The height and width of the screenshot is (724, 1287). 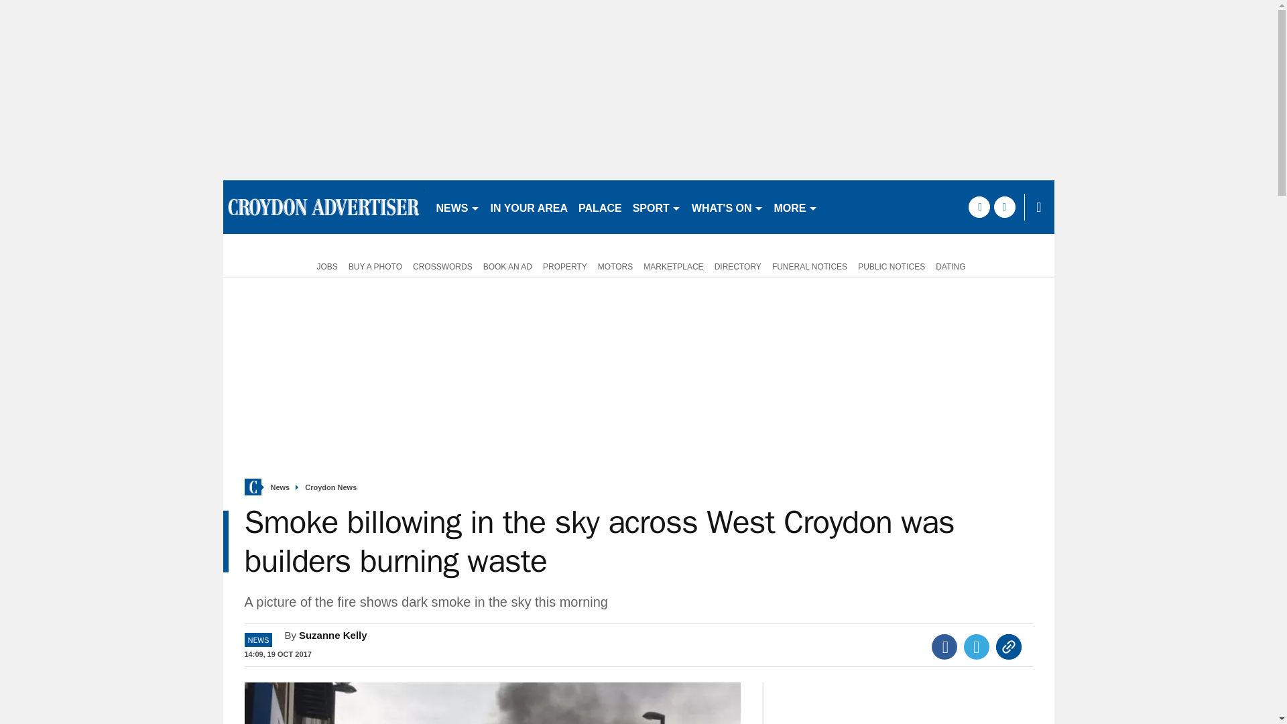 What do you see at coordinates (796, 206) in the screenshot?
I see `MORE` at bounding box center [796, 206].